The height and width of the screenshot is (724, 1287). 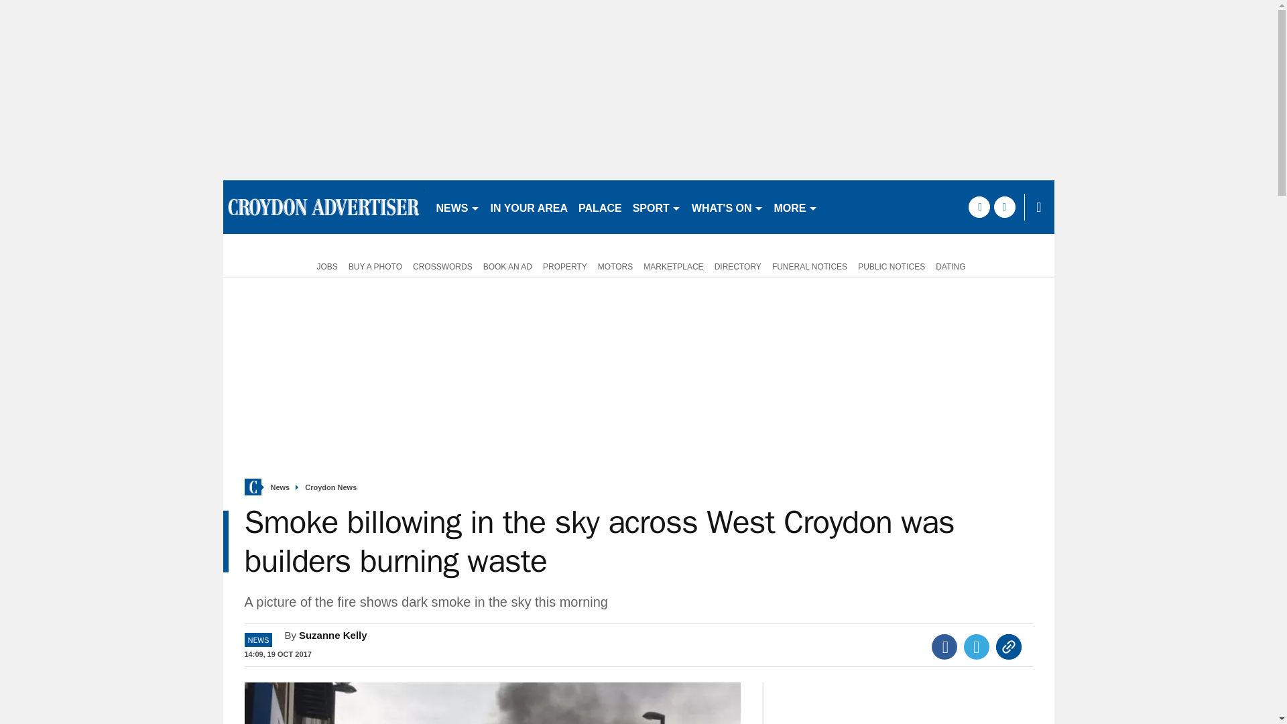 What do you see at coordinates (796, 206) in the screenshot?
I see `MORE` at bounding box center [796, 206].